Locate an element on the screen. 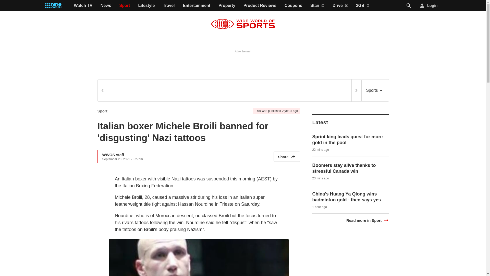 Image resolution: width=490 pixels, height=276 pixels. Kiwi burned in savage triathlon twist 200m from gold medal is located at coordinates (347, 140).